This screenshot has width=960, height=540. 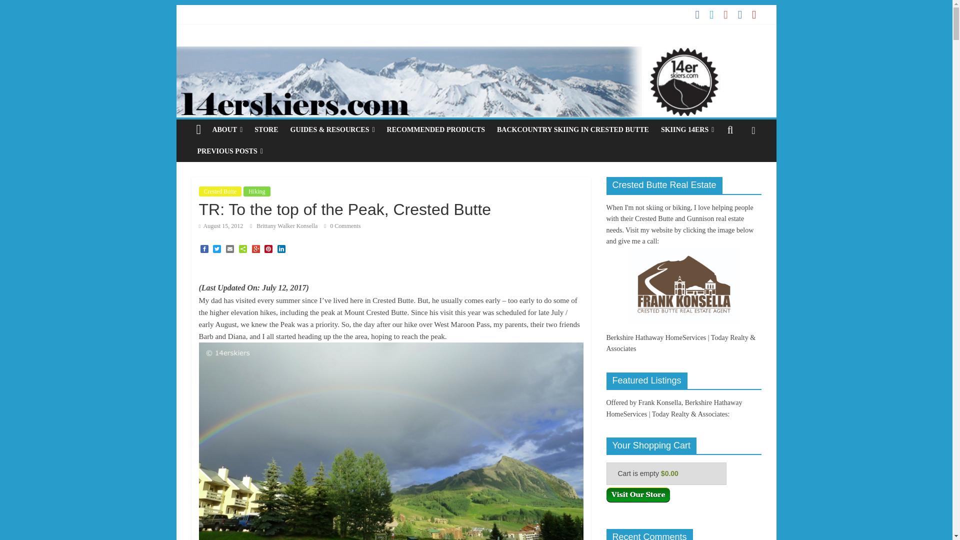 What do you see at coordinates (287, 226) in the screenshot?
I see `Brittany Walker Konsella` at bounding box center [287, 226].